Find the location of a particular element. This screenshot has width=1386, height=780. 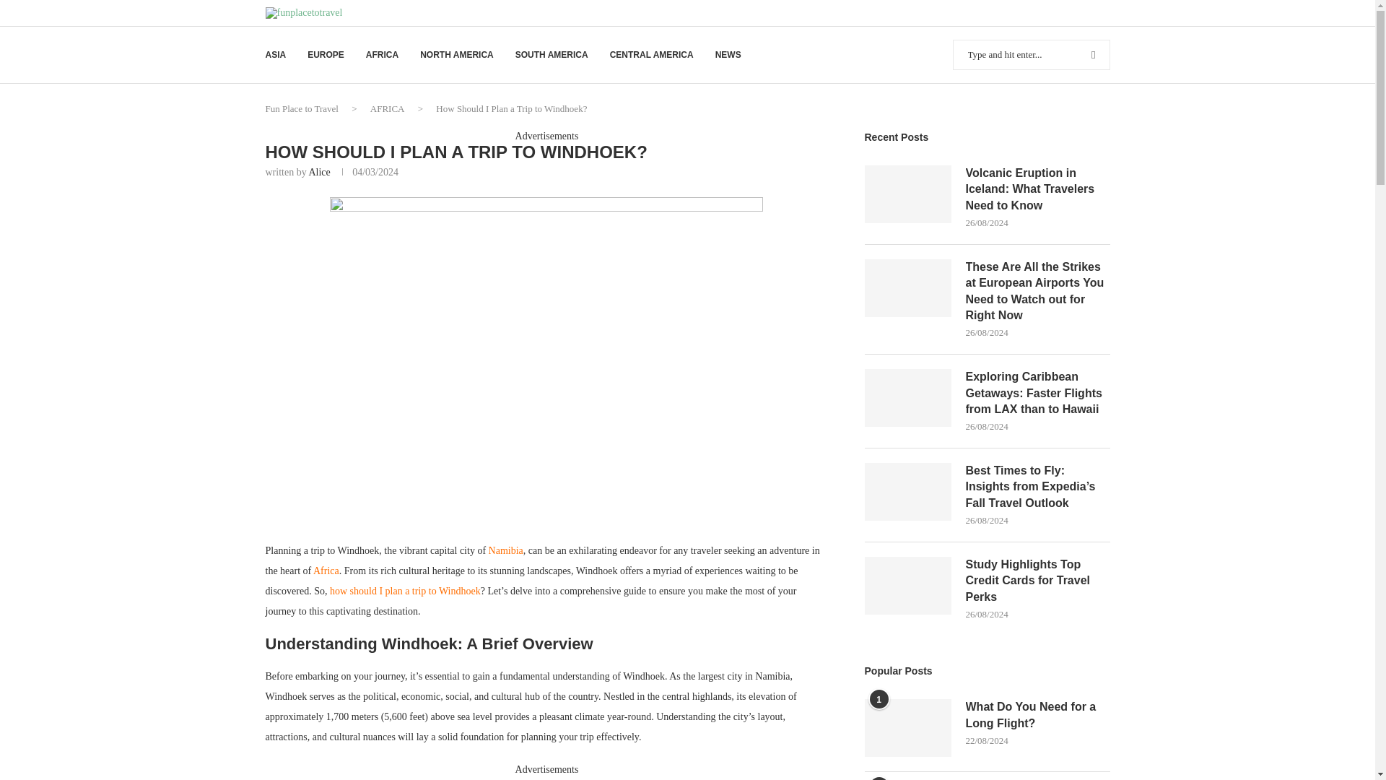

Fun Place to Travel is located at coordinates (302, 108).